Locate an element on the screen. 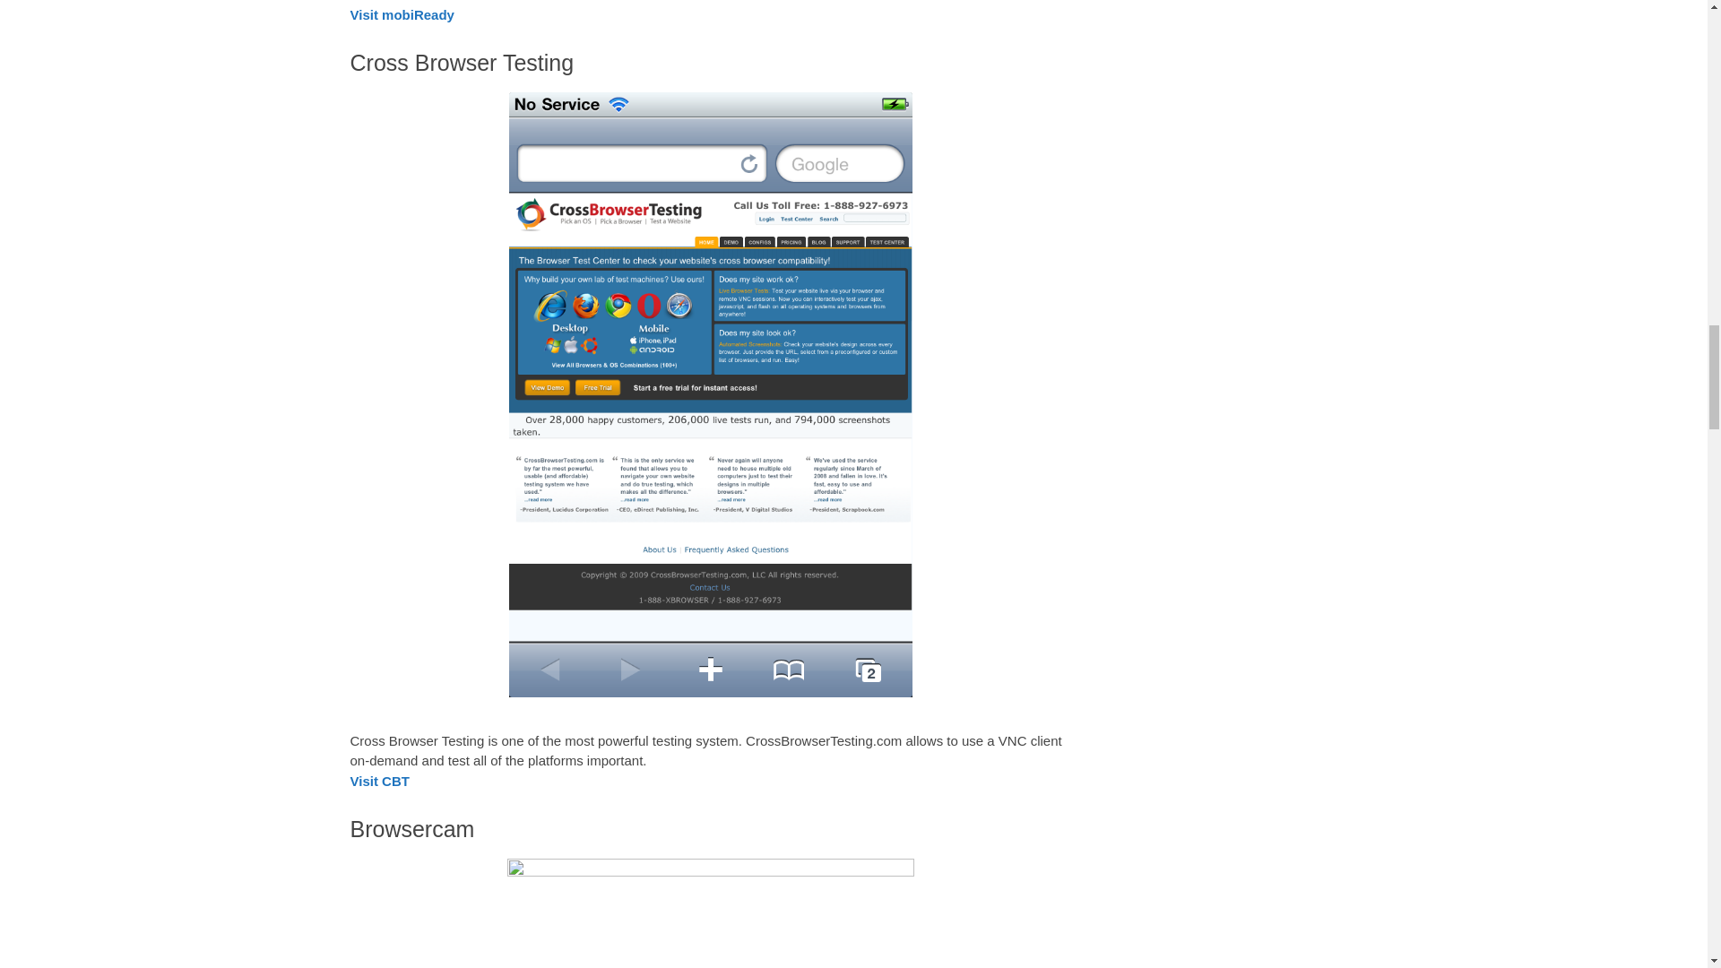  5.website mobile device testing tool is located at coordinates (710, 912).